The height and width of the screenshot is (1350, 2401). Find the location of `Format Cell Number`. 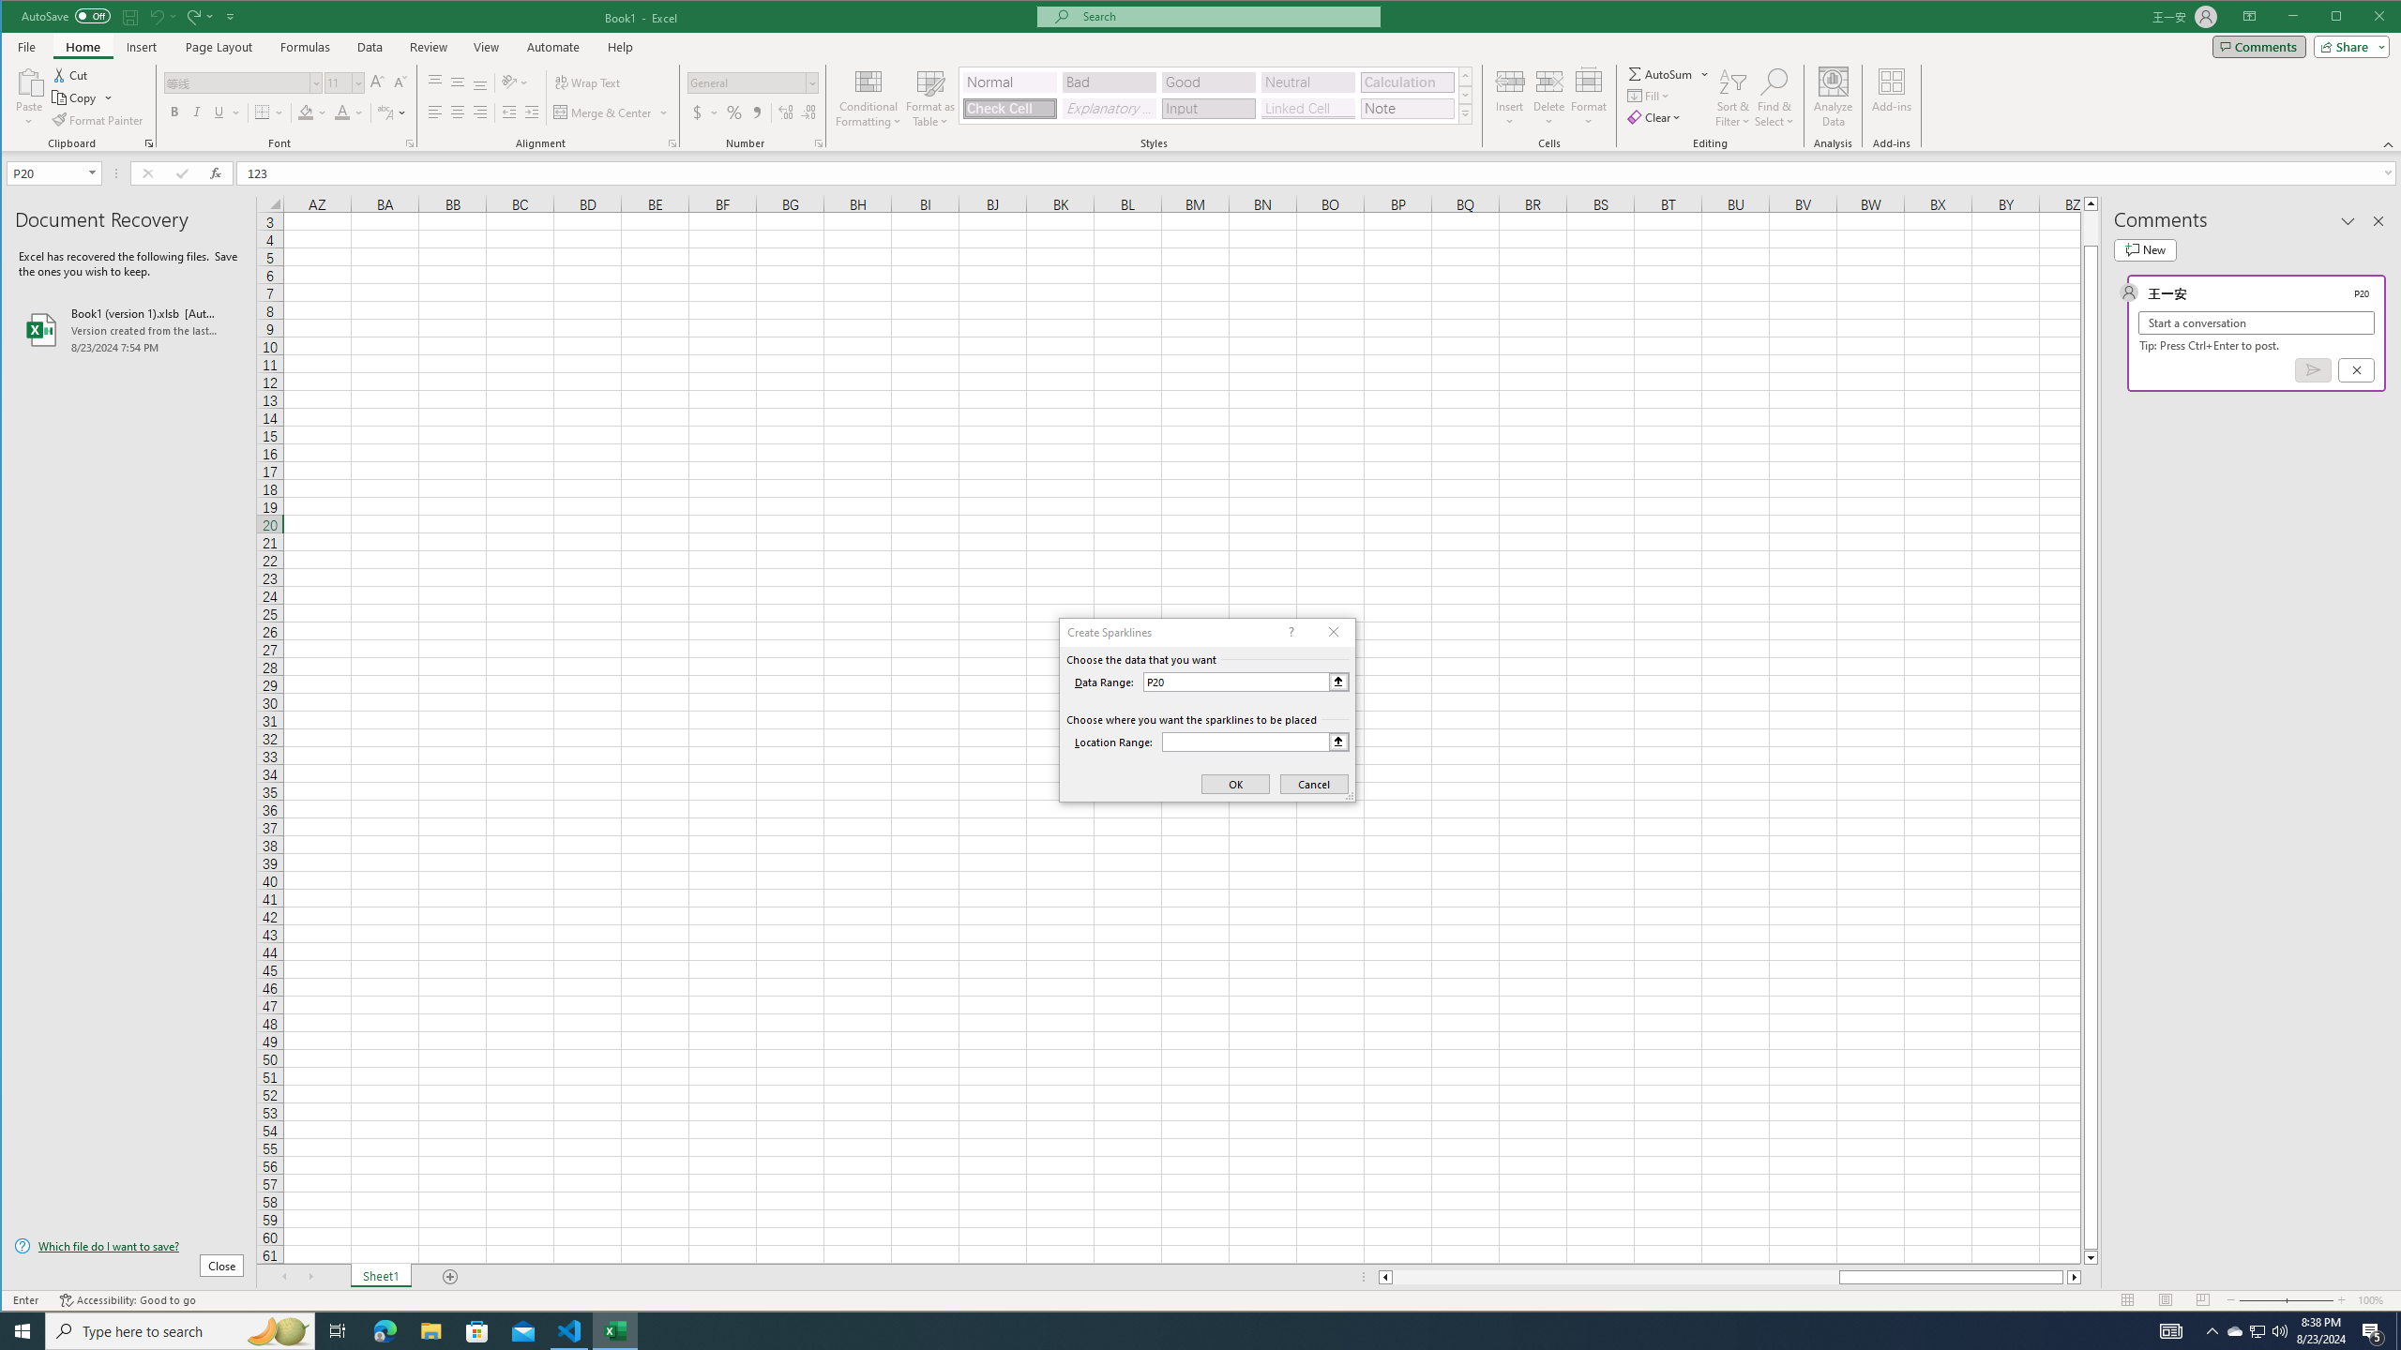

Format Cell Number is located at coordinates (818, 143).